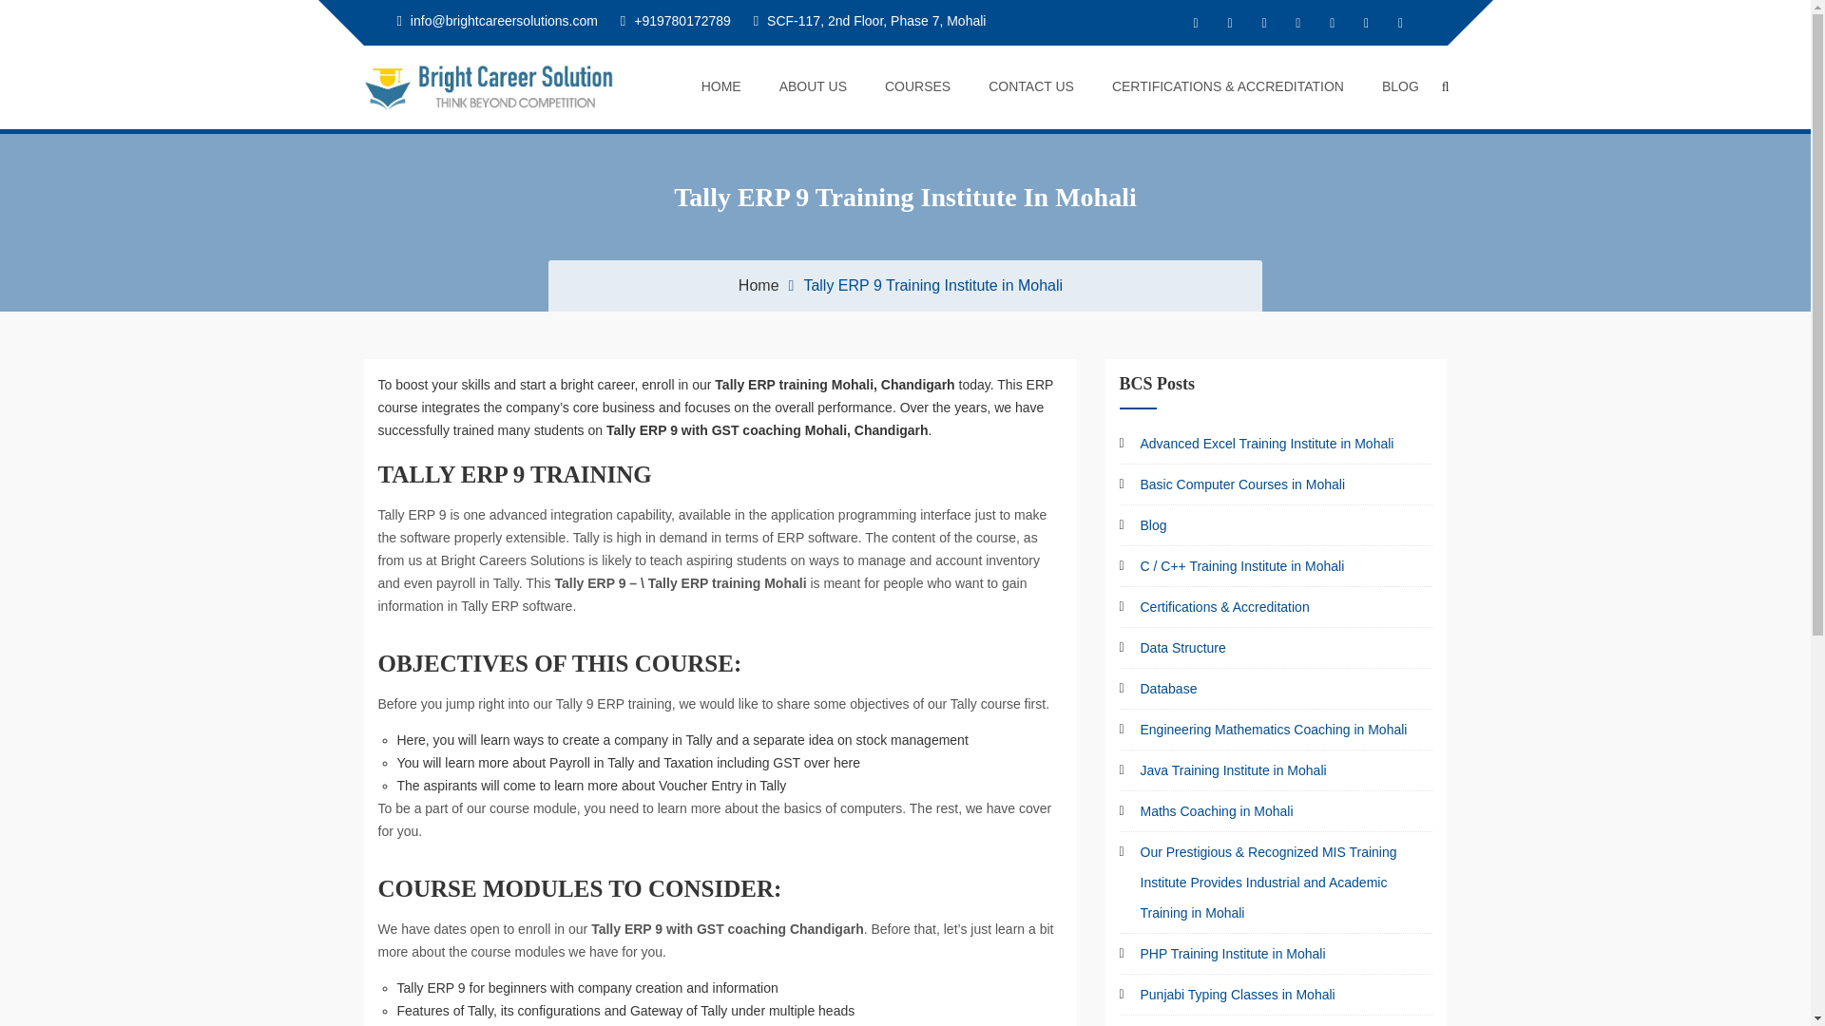  Describe the element at coordinates (1267, 444) in the screenshot. I see `Advanced Excel Training Institute in Mohali` at that location.